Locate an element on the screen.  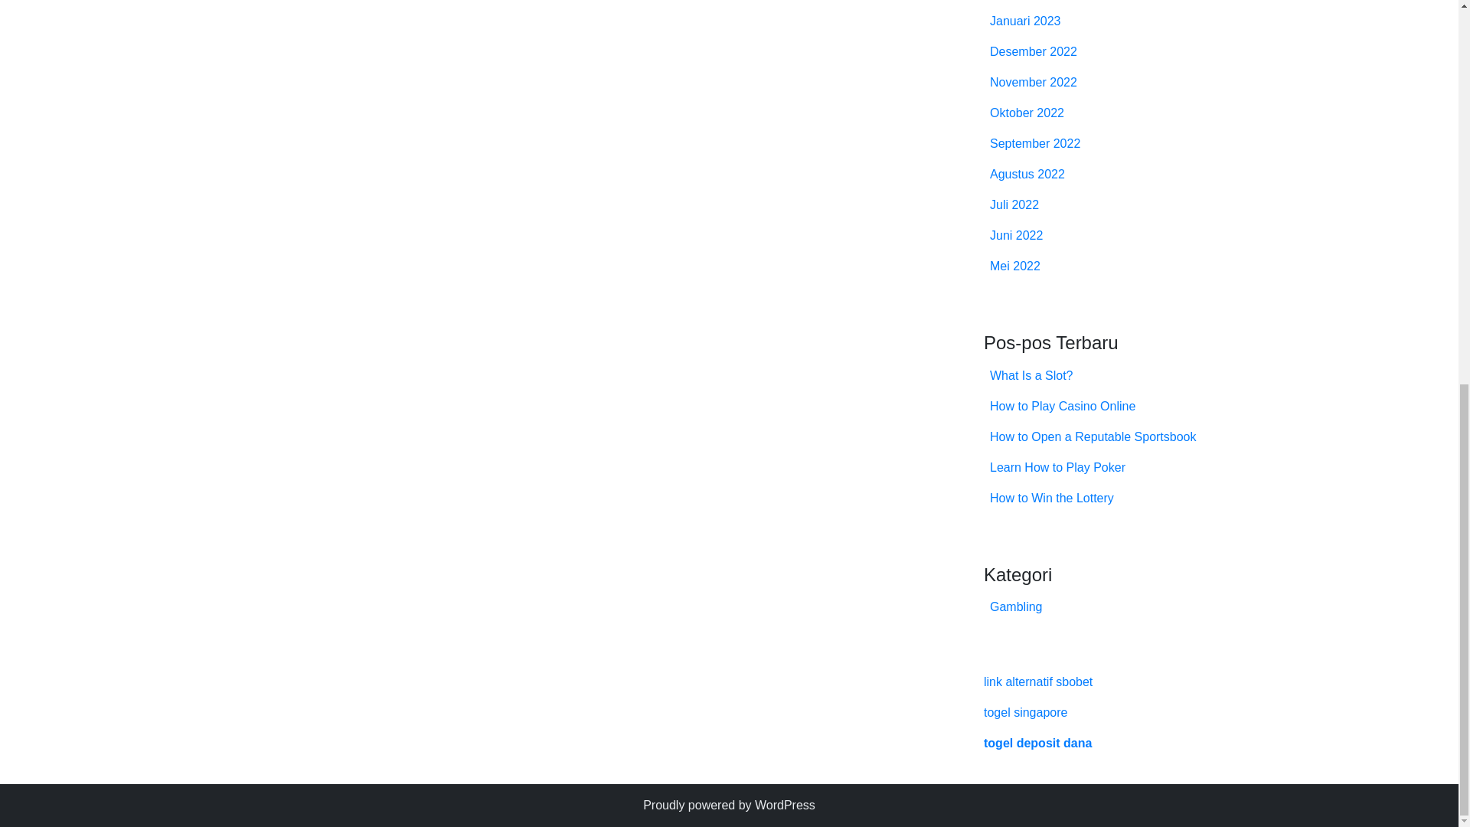
Juni 2022 is located at coordinates (1015, 236).